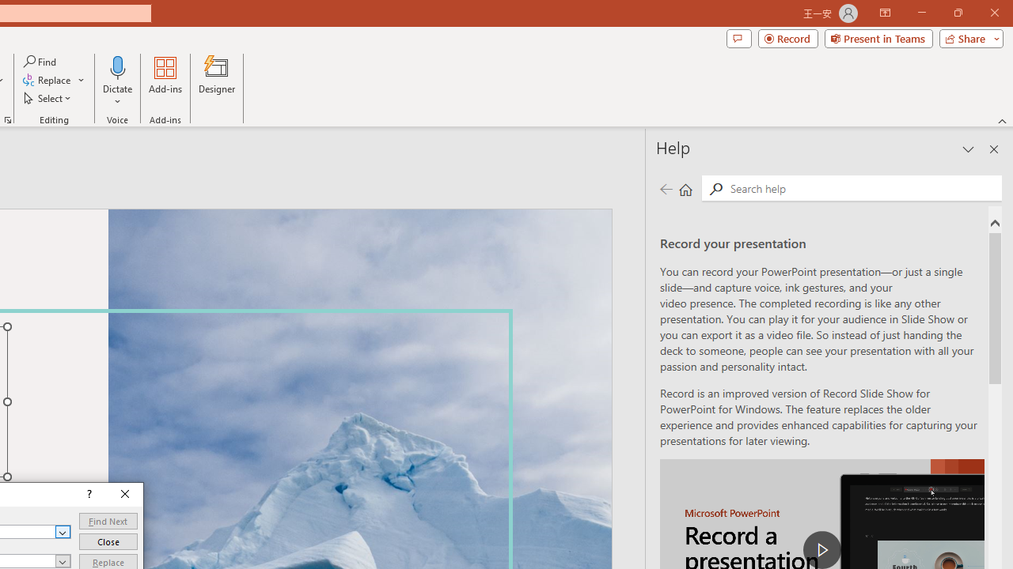  What do you see at coordinates (48, 98) in the screenshot?
I see `Select` at bounding box center [48, 98].